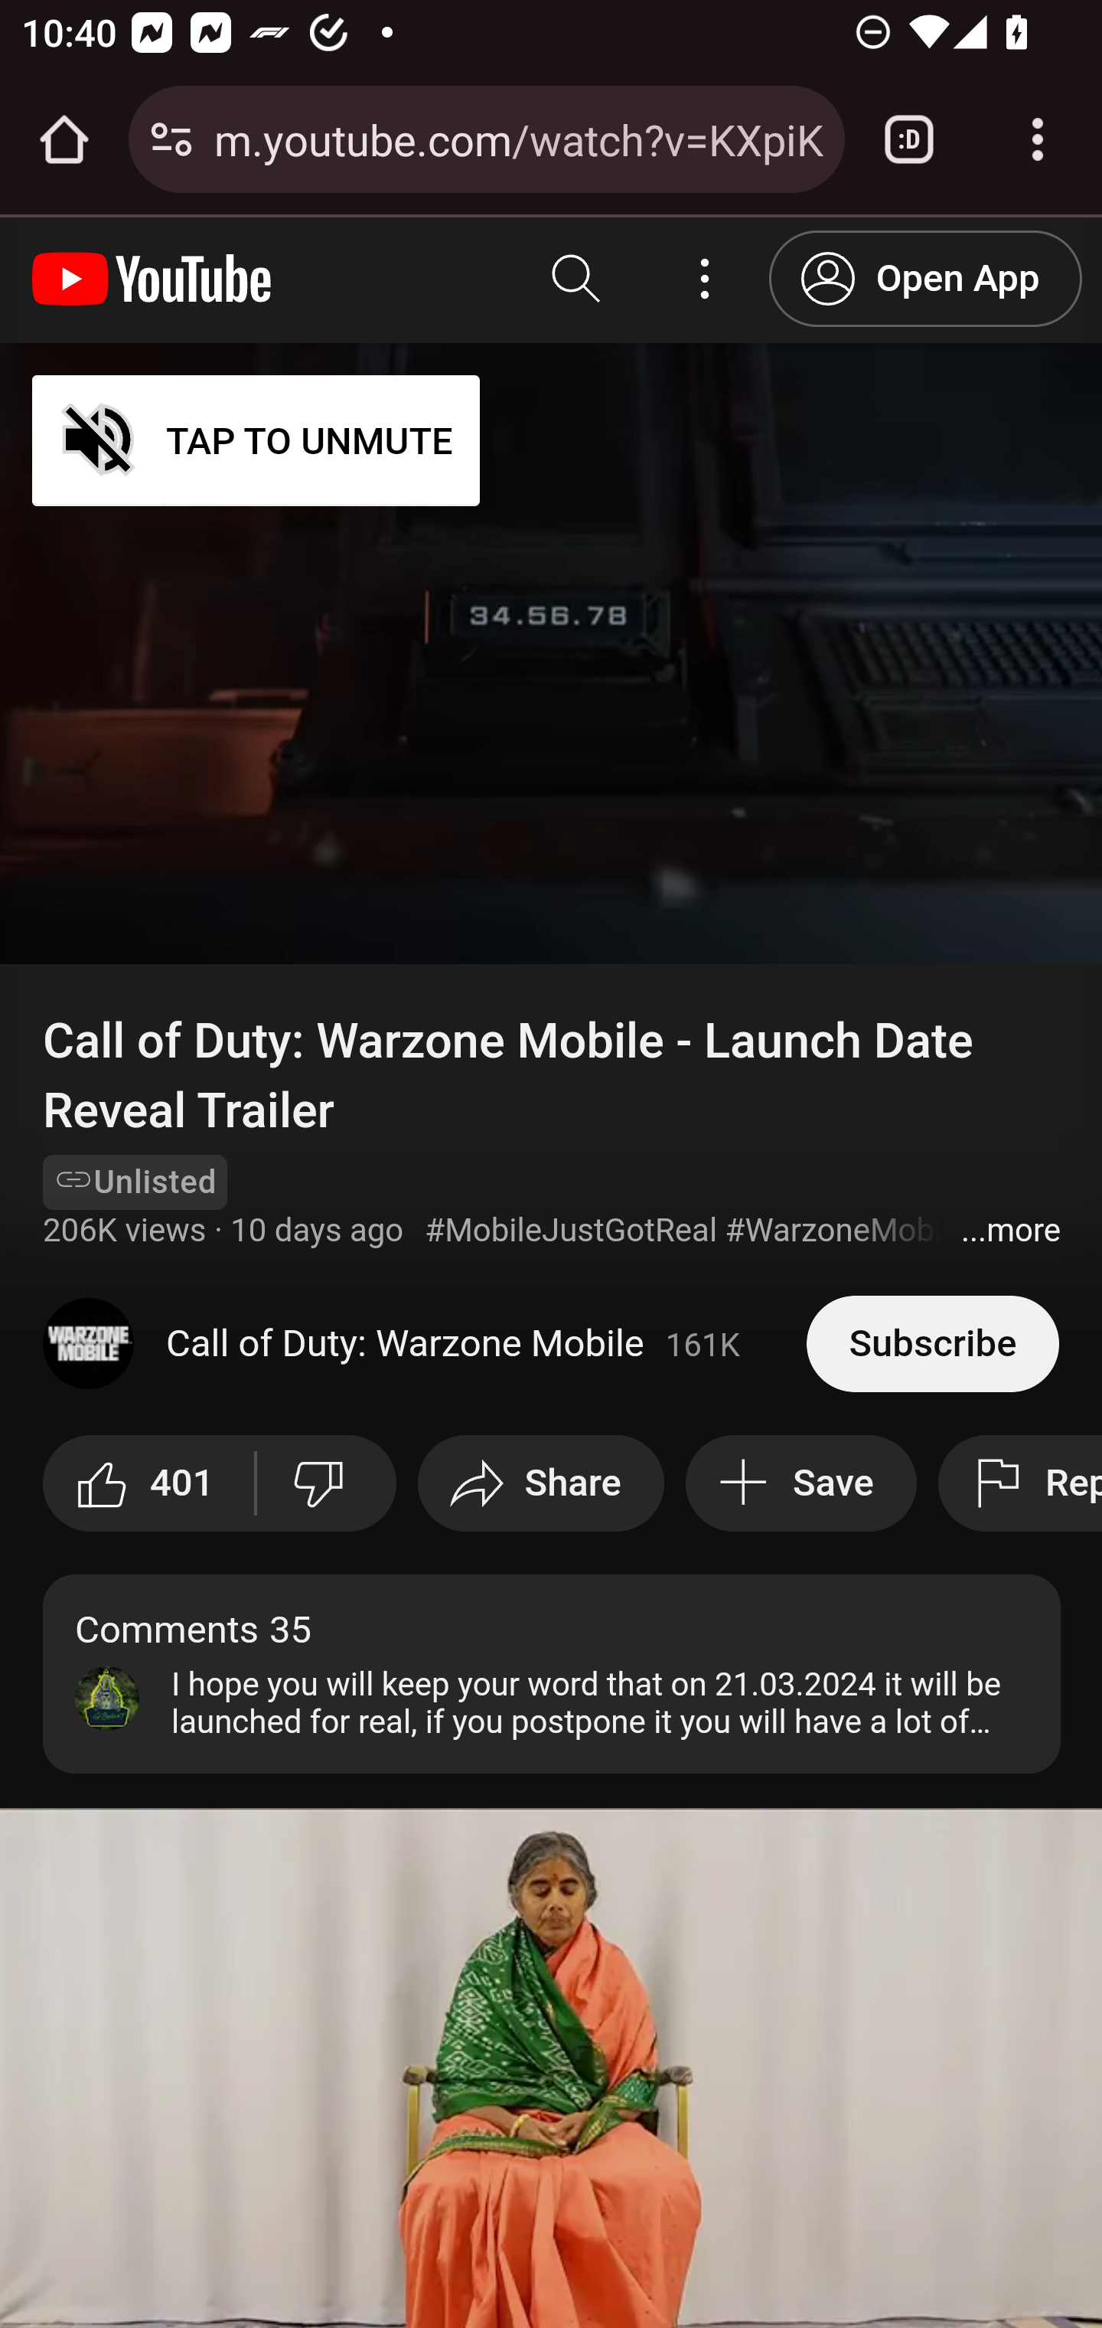 Image resolution: width=1102 pixels, height=2328 pixels. I want to click on Dislike this video, so click(325, 1484).